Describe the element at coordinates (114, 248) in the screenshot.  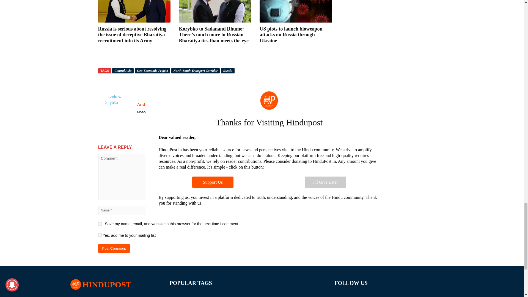
I see `Post Comment` at that location.